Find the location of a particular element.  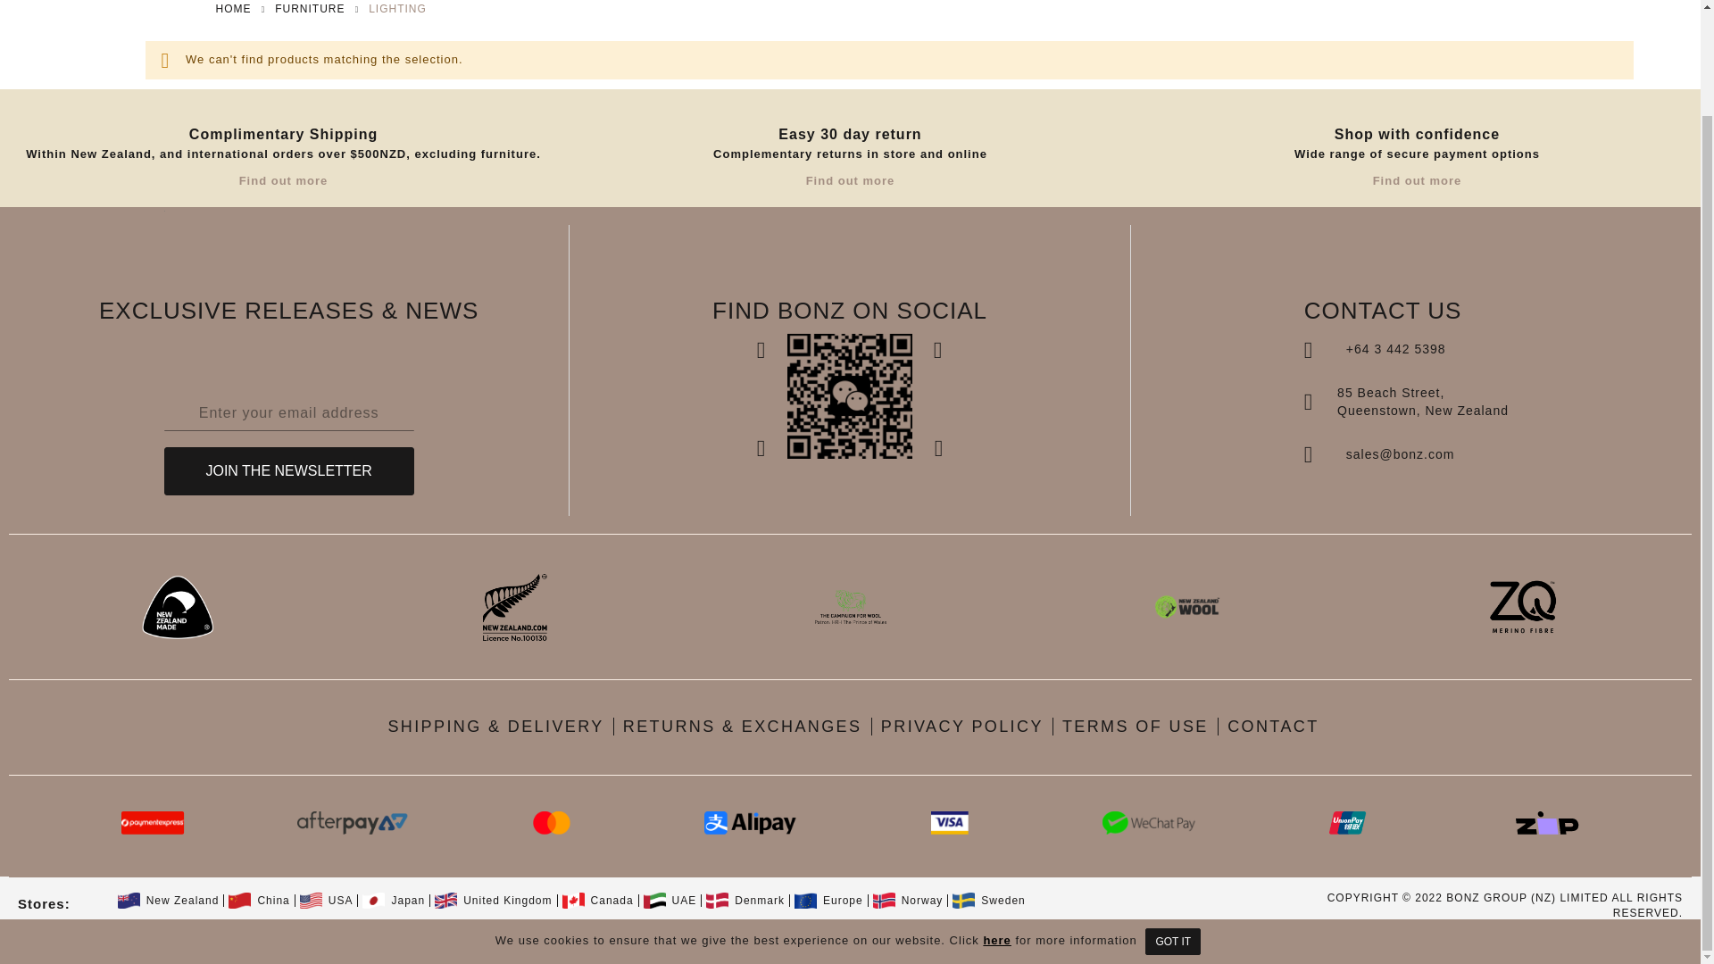

Privacy is located at coordinates (964, 727).